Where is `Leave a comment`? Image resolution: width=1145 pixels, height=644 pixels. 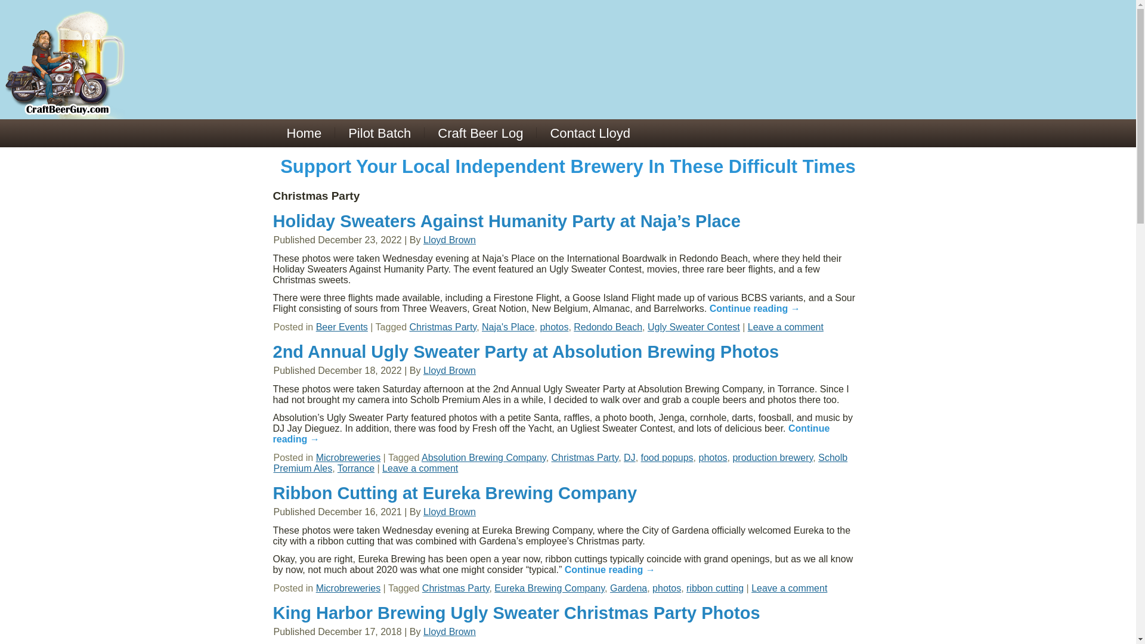
Leave a comment is located at coordinates (420, 467).